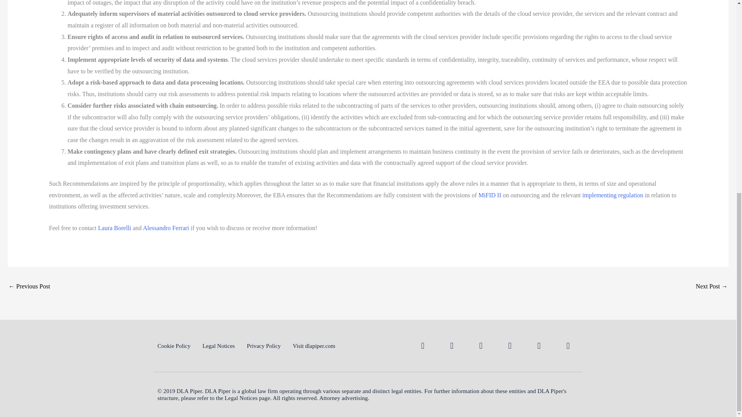 Image resolution: width=742 pixels, height=417 pixels. What do you see at coordinates (29, 287) in the screenshot?
I see `Legislative Decree no. 63 of 11 May 2018` at bounding box center [29, 287].